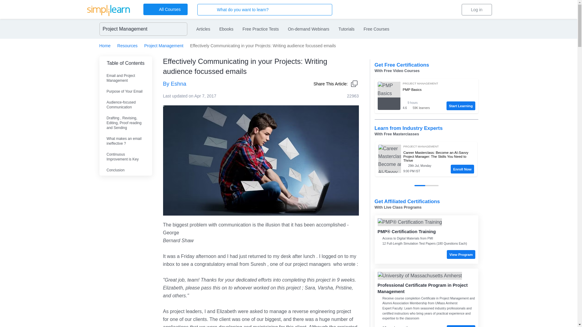 The width and height of the screenshot is (582, 327). What do you see at coordinates (231, 84) in the screenshot?
I see `By Eshna` at bounding box center [231, 84].